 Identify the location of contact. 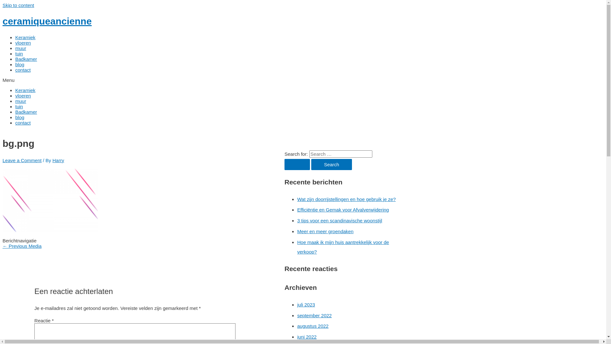
(23, 70).